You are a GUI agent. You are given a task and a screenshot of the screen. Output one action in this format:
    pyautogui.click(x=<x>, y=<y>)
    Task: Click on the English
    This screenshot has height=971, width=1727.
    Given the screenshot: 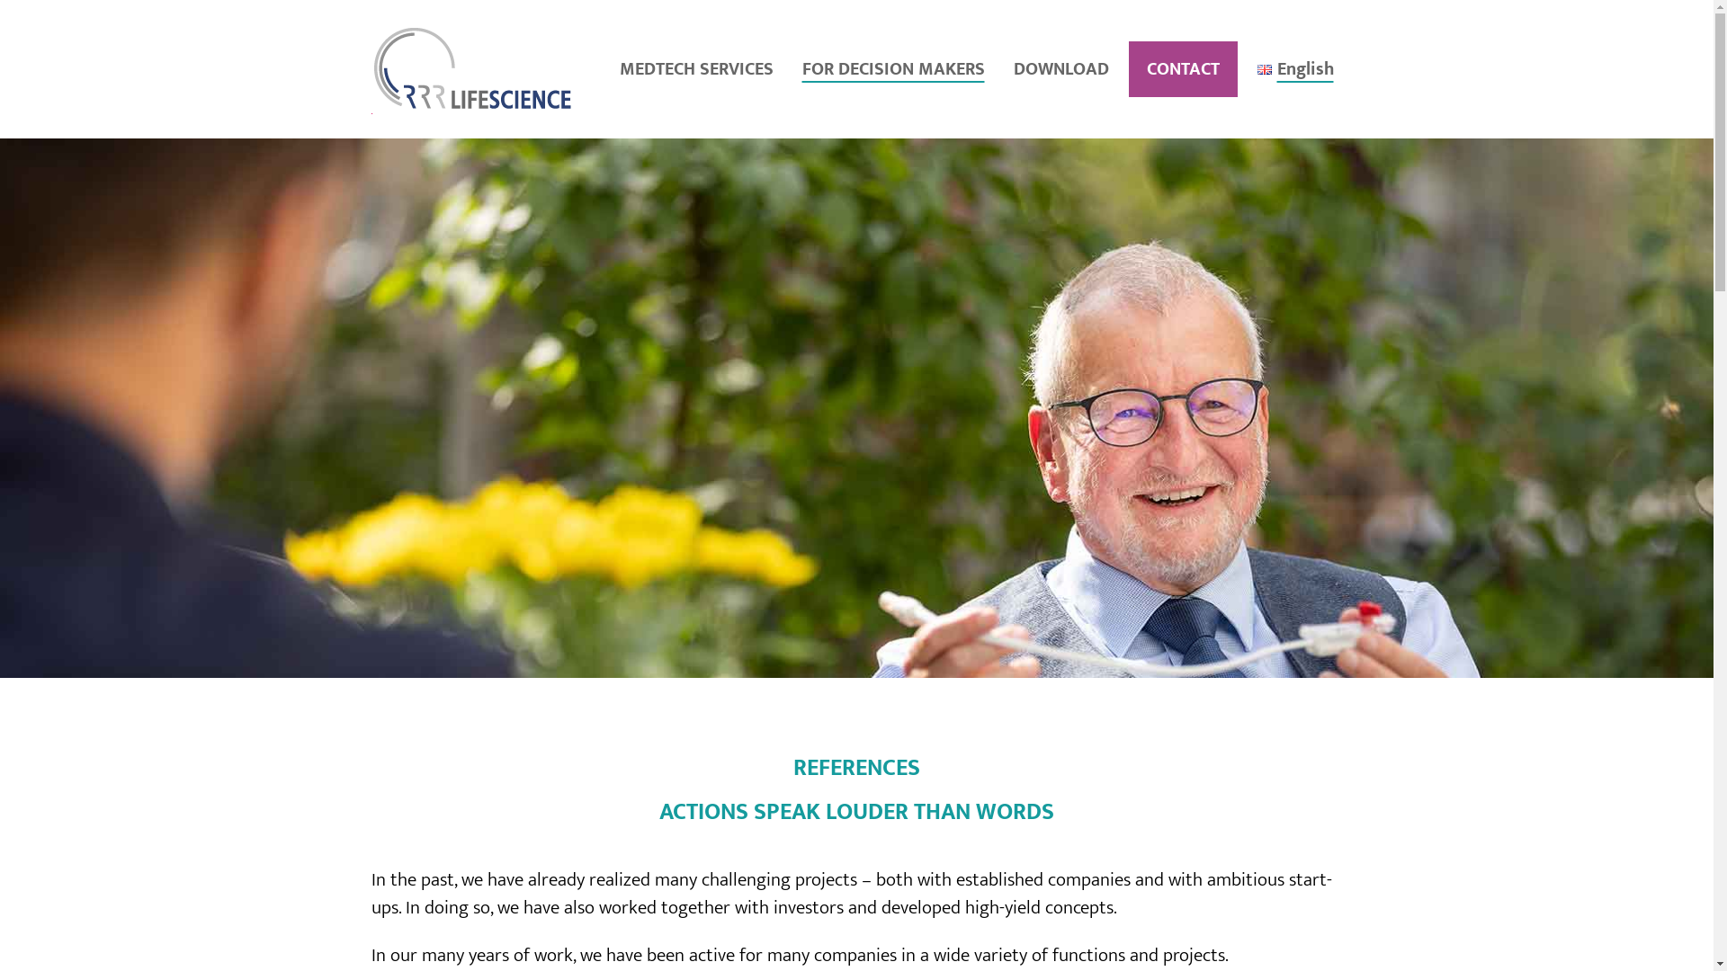 What is the action you would take?
    pyautogui.click(x=1301, y=69)
    